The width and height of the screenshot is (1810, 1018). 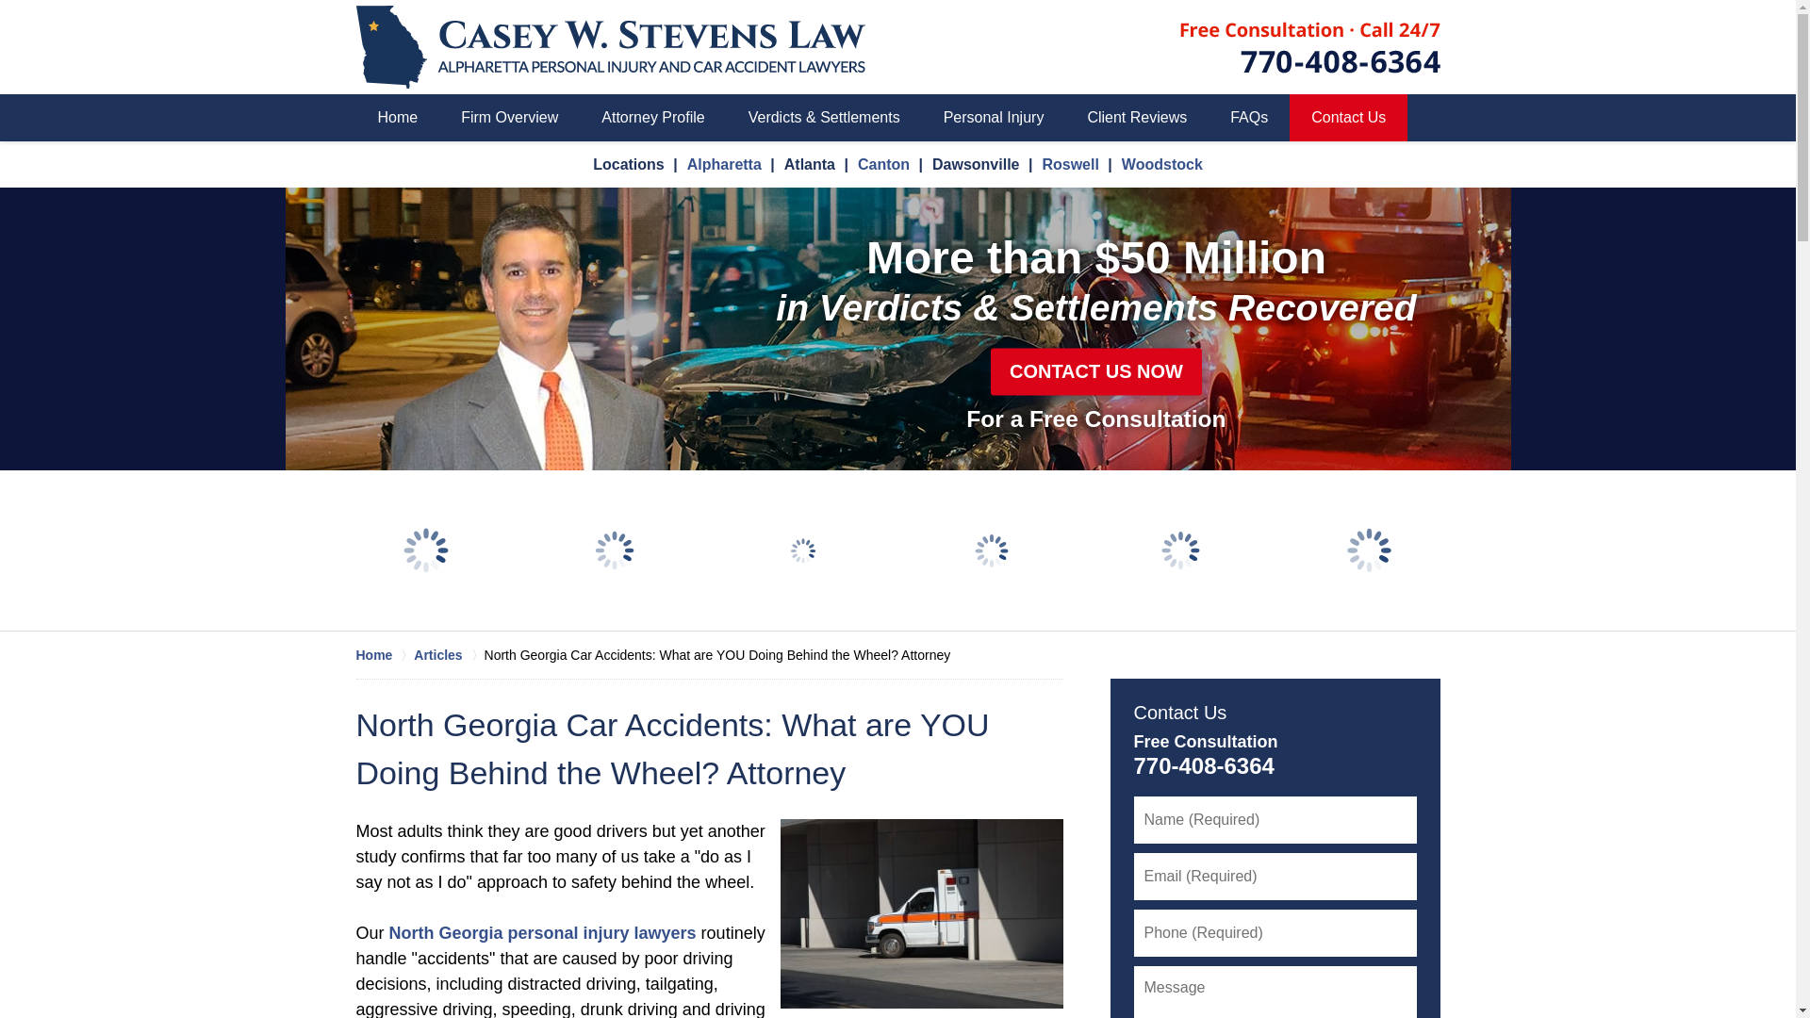 I want to click on Firm Overview, so click(x=509, y=118).